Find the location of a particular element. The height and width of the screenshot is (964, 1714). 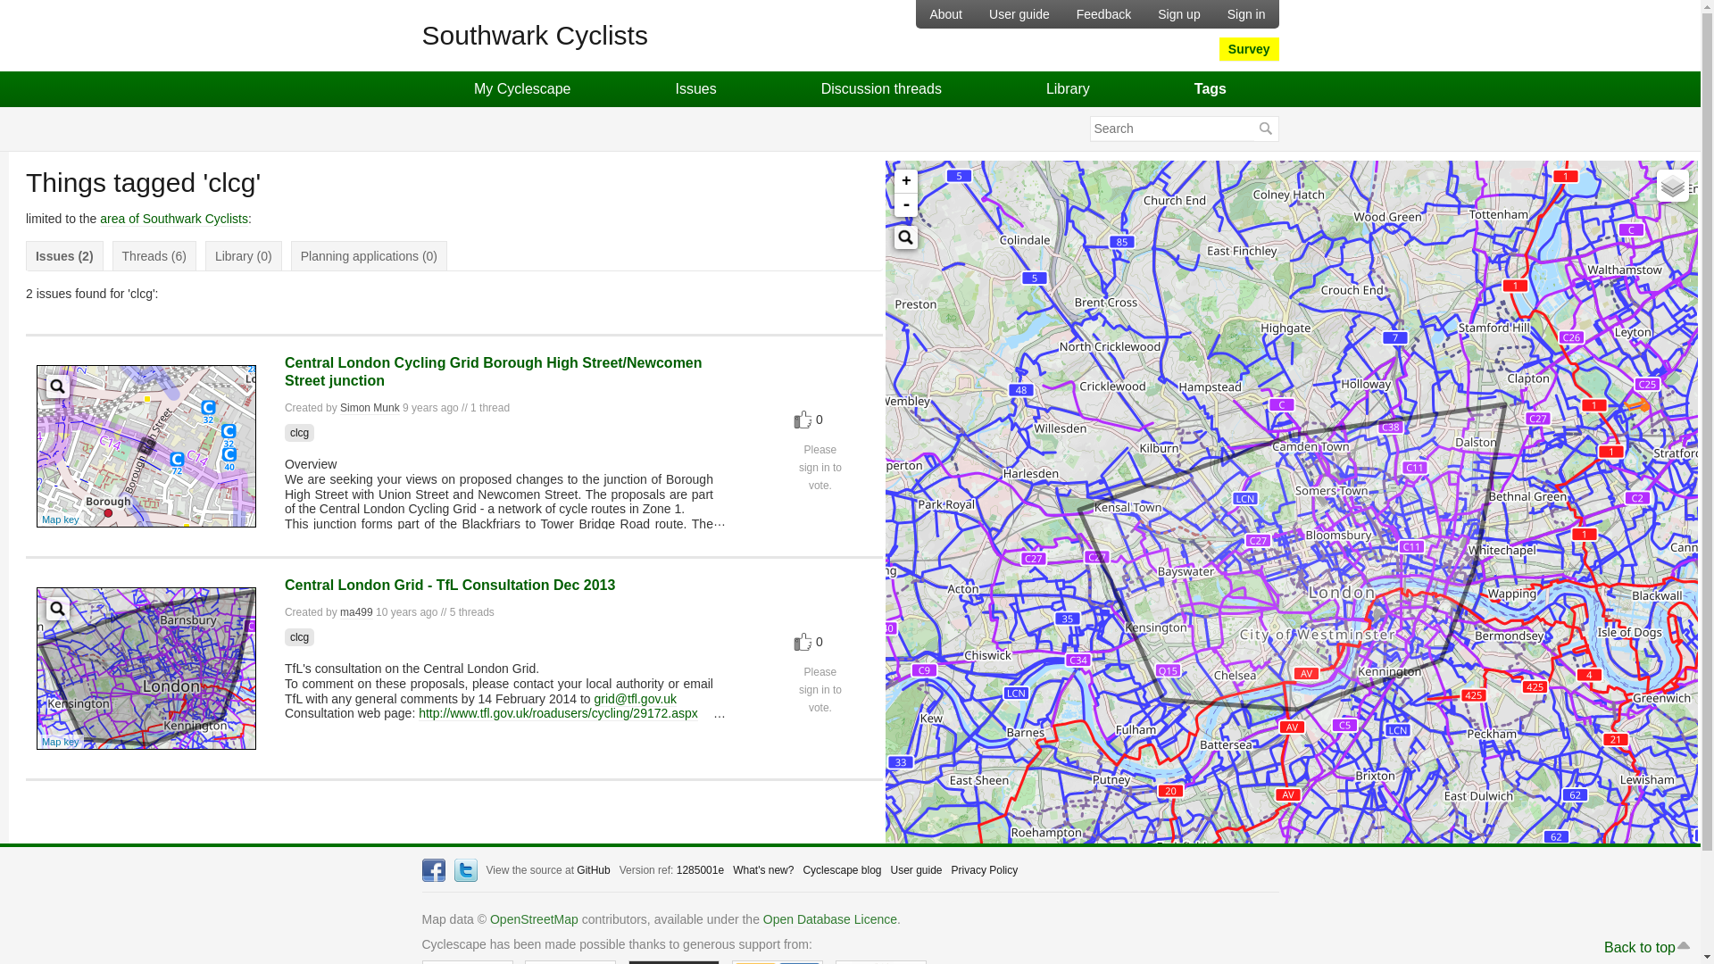

Zoom in is located at coordinates (905, 182).